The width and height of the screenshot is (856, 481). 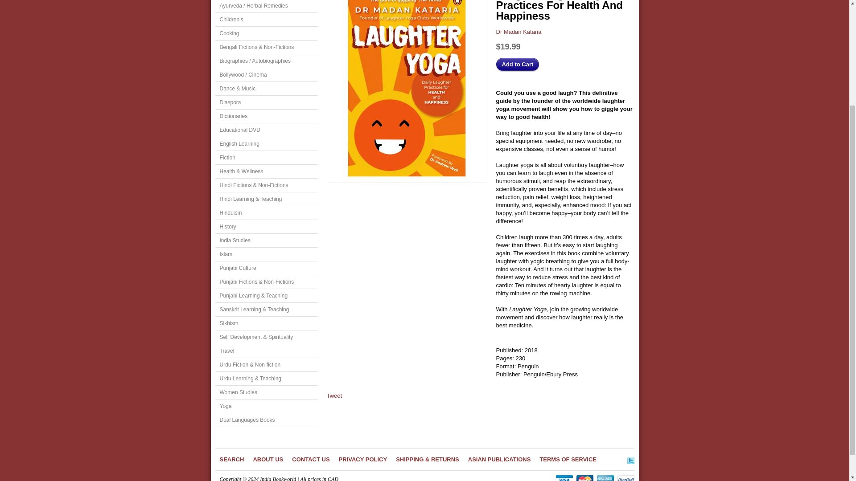 I want to click on Punjabi Culture, so click(x=266, y=268).